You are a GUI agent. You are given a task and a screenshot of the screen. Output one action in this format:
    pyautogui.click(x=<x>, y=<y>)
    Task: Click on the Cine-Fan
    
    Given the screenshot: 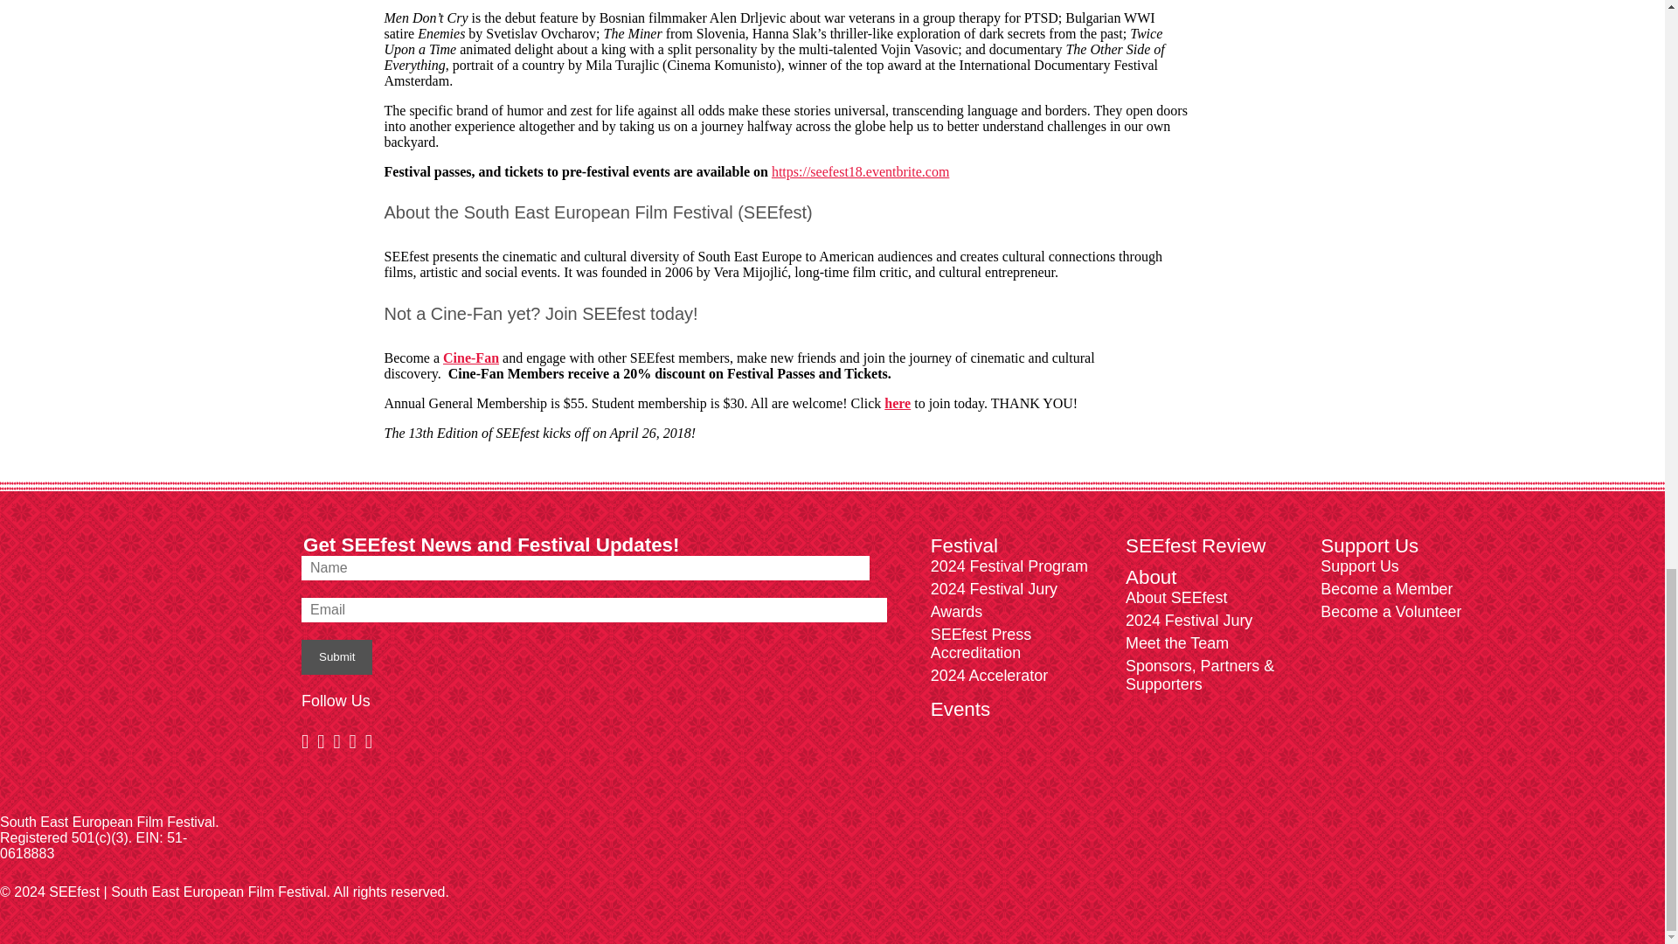 What is the action you would take?
    pyautogui.click(x=470, y=357)
    